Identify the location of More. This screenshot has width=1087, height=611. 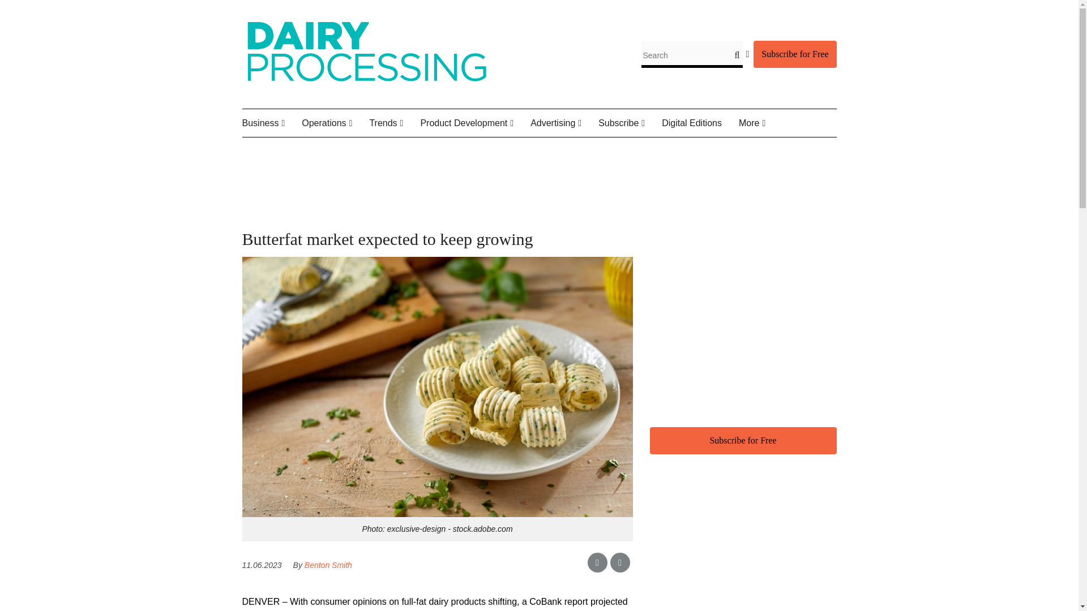
(761, 123).